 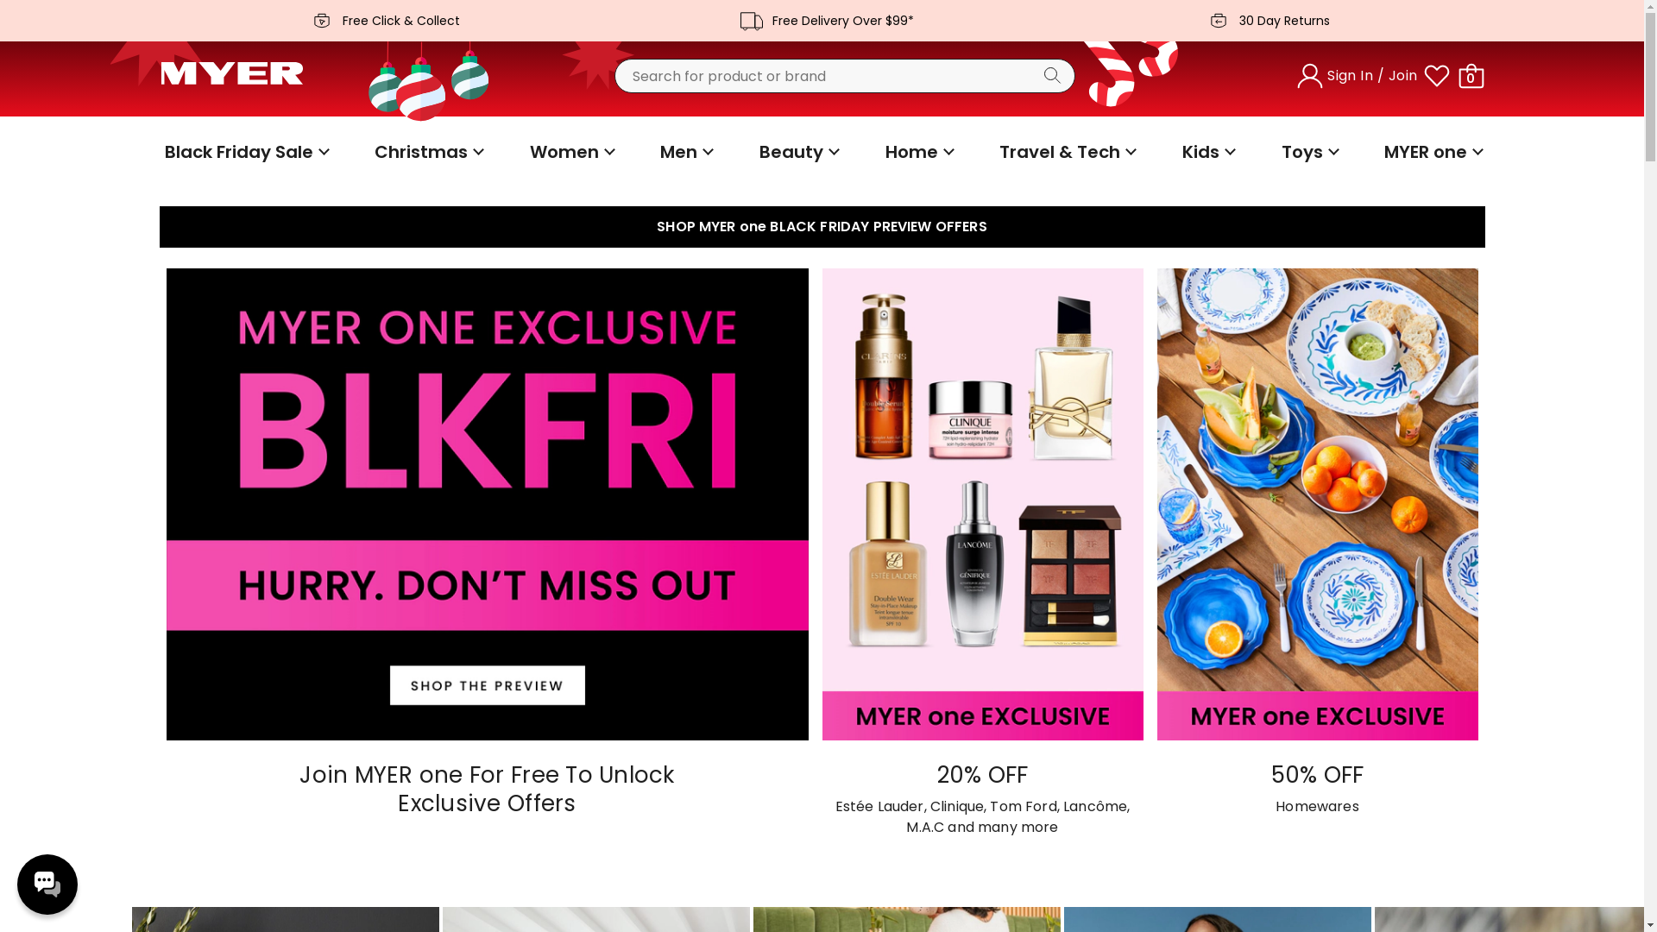 What do you see at coordinates (822, 21) in the screenshot?
I see `Free Delivery Over $99*` at bounding box center [822, 21].